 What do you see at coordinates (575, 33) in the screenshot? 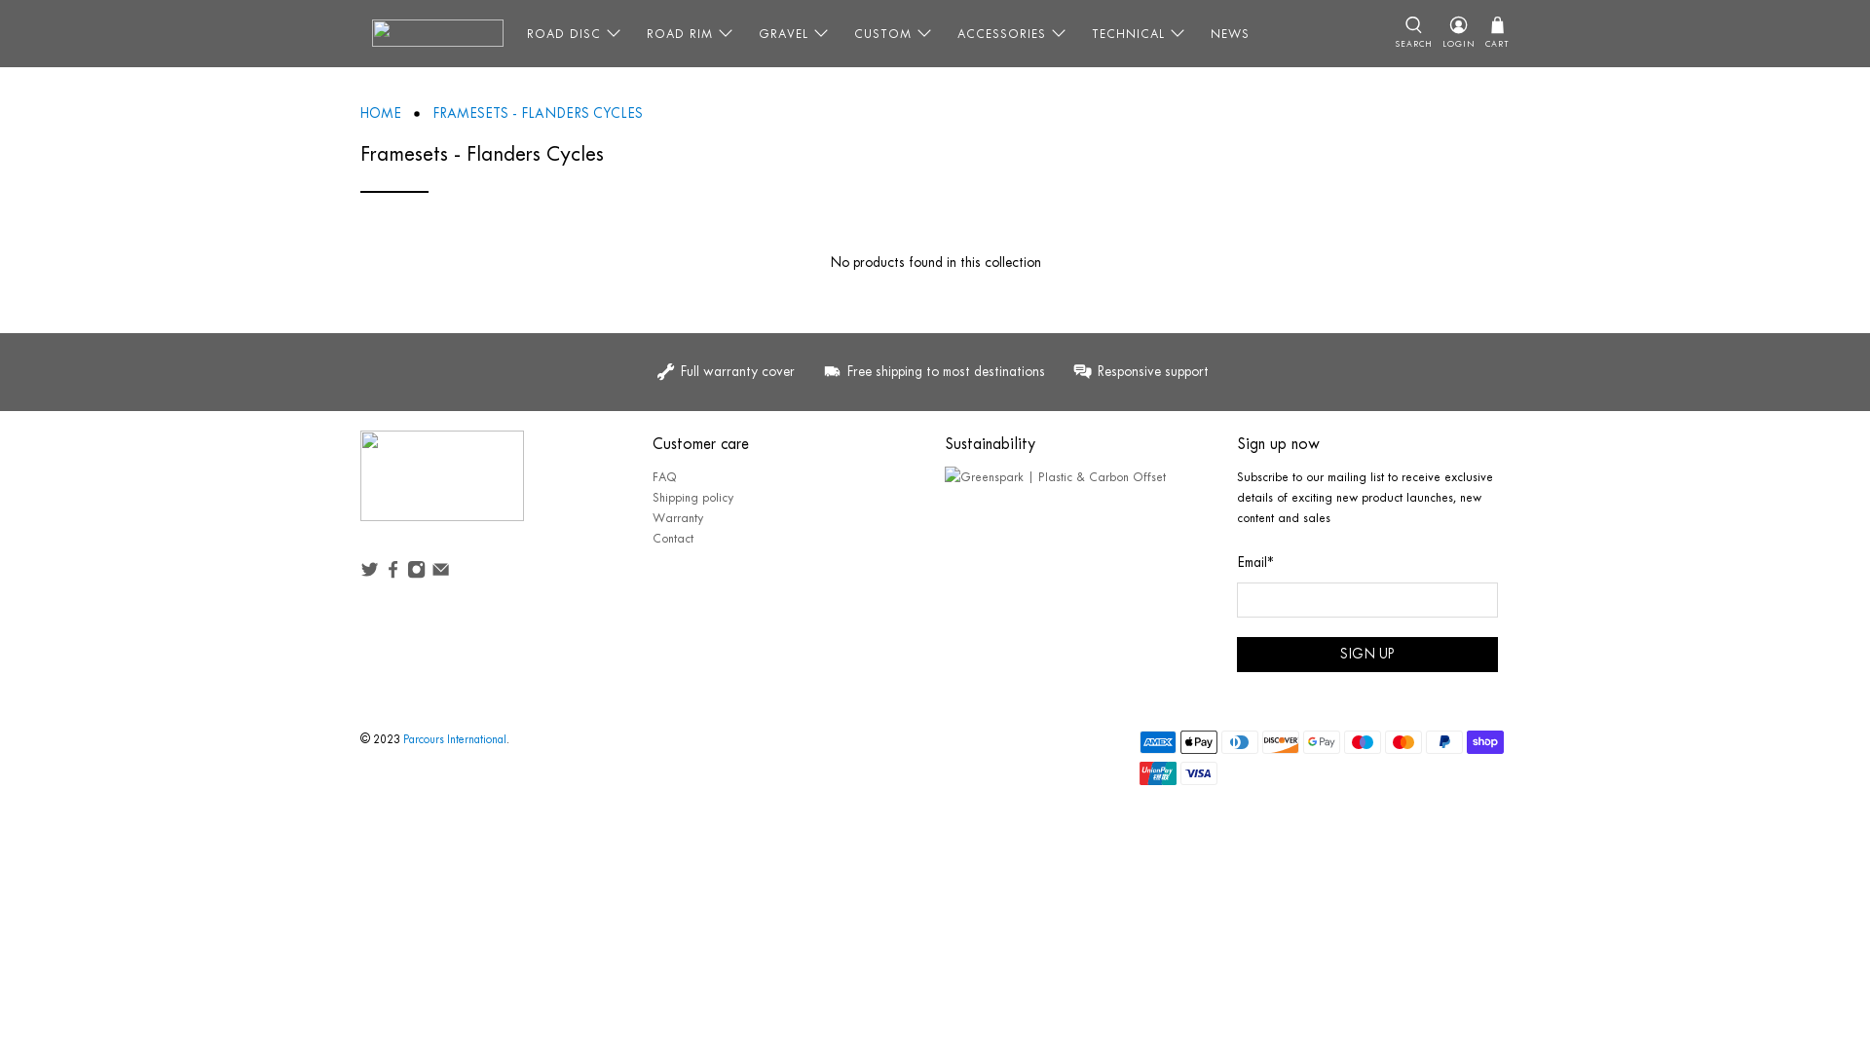
I see `ROAD DISC` at bounding box center [575, 33].